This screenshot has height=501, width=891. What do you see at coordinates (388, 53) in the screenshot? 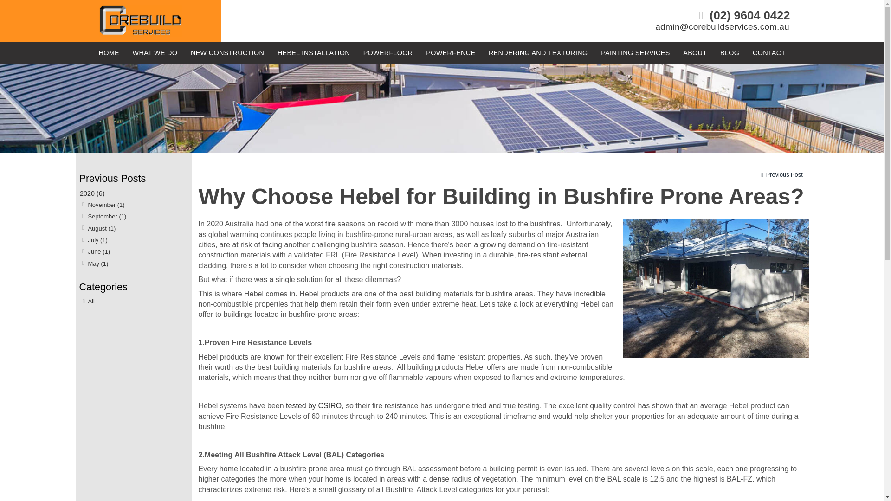
I see `POWERFLOOR` at bounding box center [388, 53].